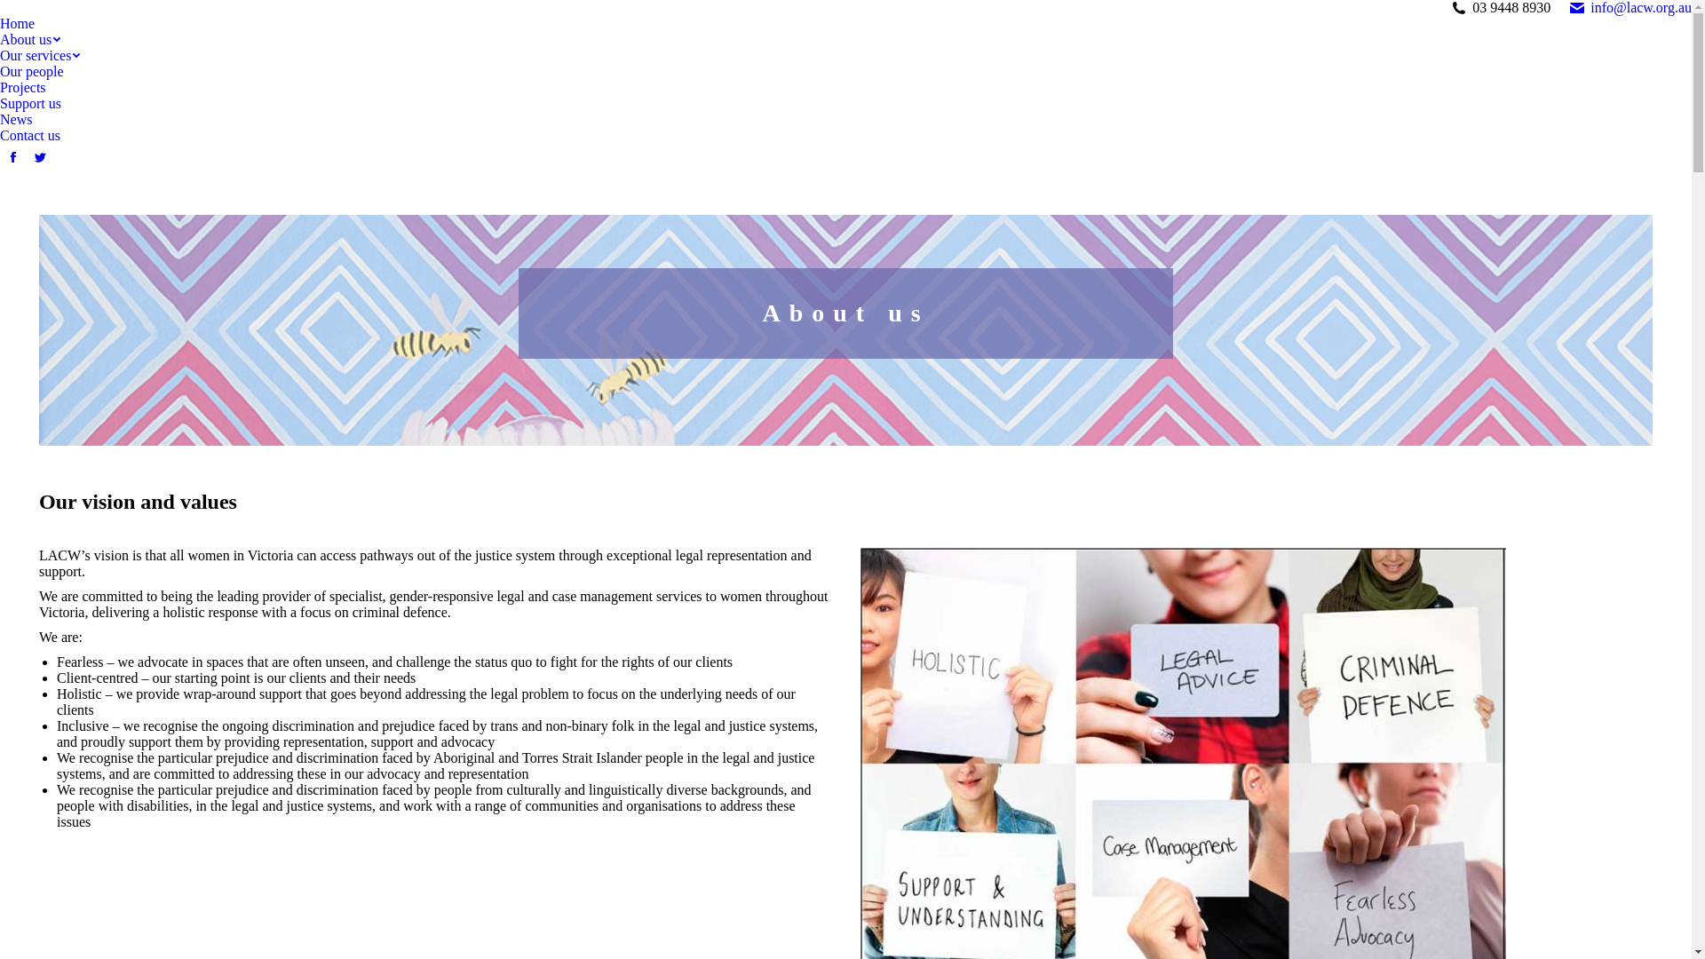 Image resolution: width=1705 pixels, height=959 pixels. What do you see at coordinates (40, 157) in the screenshot?
I see `Twitter page opens in new window` at bounding box center [40, 157].